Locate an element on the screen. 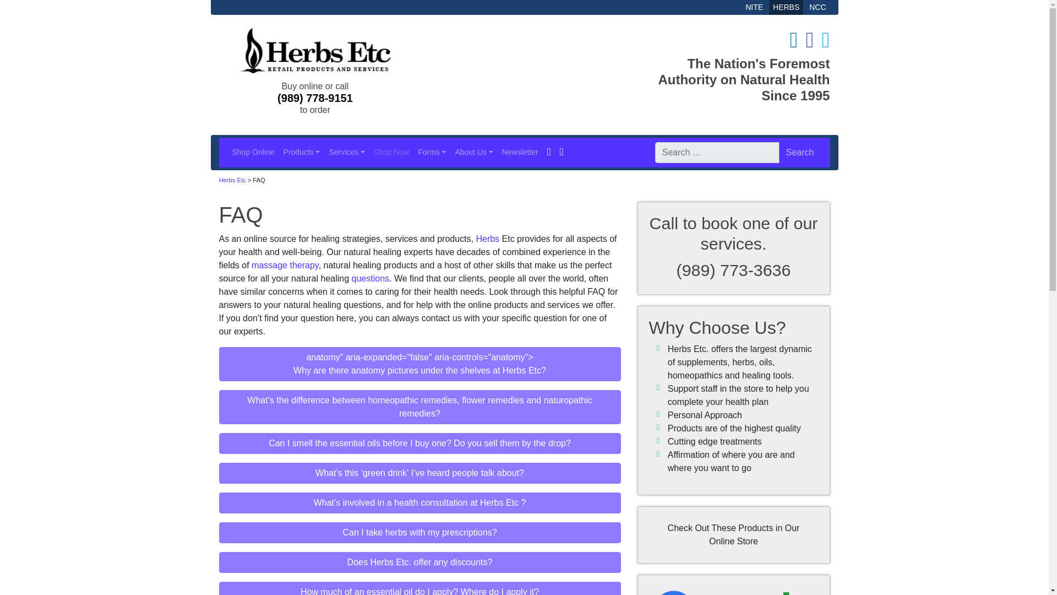 Image resolution: width=1057 pixels, height=595 pixels. NCC is located at coordinates (818, 7).